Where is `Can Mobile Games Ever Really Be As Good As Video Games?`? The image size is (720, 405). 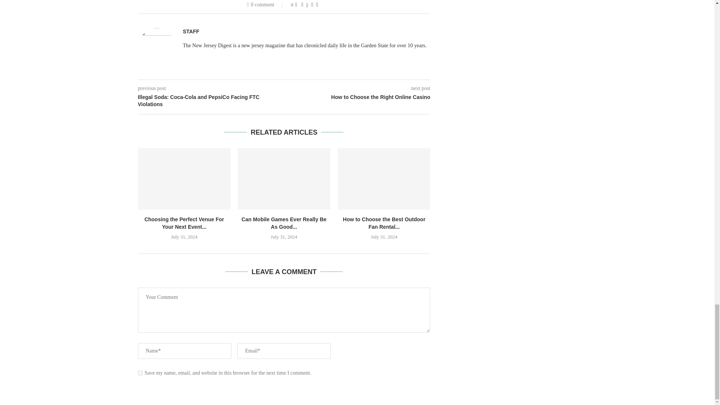 Can Mobile Games Ever Really Be As Good As Video Games? is located at coordinates (284, 179).